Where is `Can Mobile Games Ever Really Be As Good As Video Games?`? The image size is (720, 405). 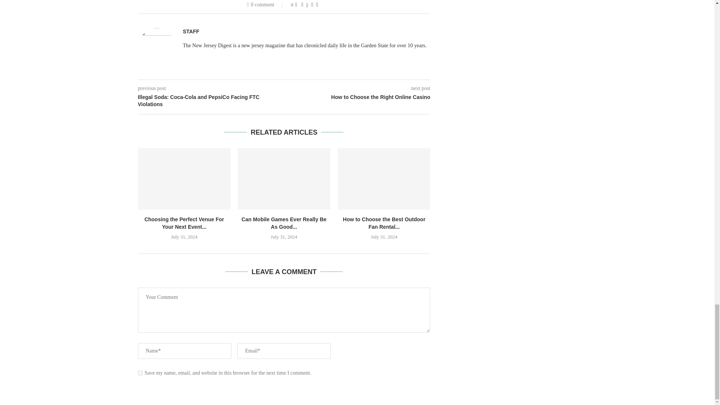 Can Mobile Games Ever Really Be As Good As Video Games? is located at coordinates (284, 179).